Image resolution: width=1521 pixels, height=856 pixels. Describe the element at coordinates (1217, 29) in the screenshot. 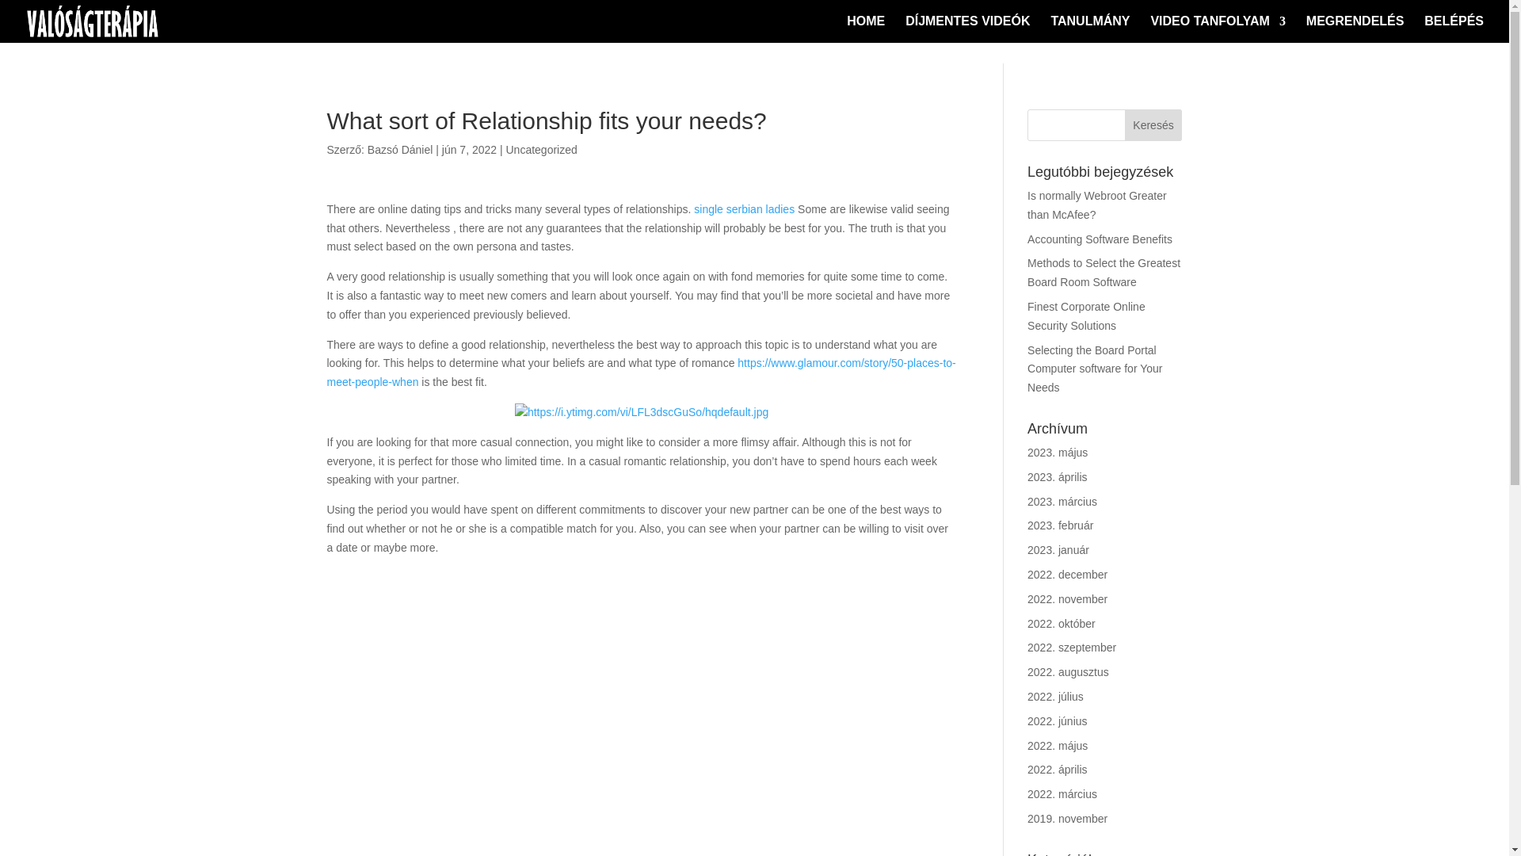

I see `VIDEO TANFOLYAM` at that location.